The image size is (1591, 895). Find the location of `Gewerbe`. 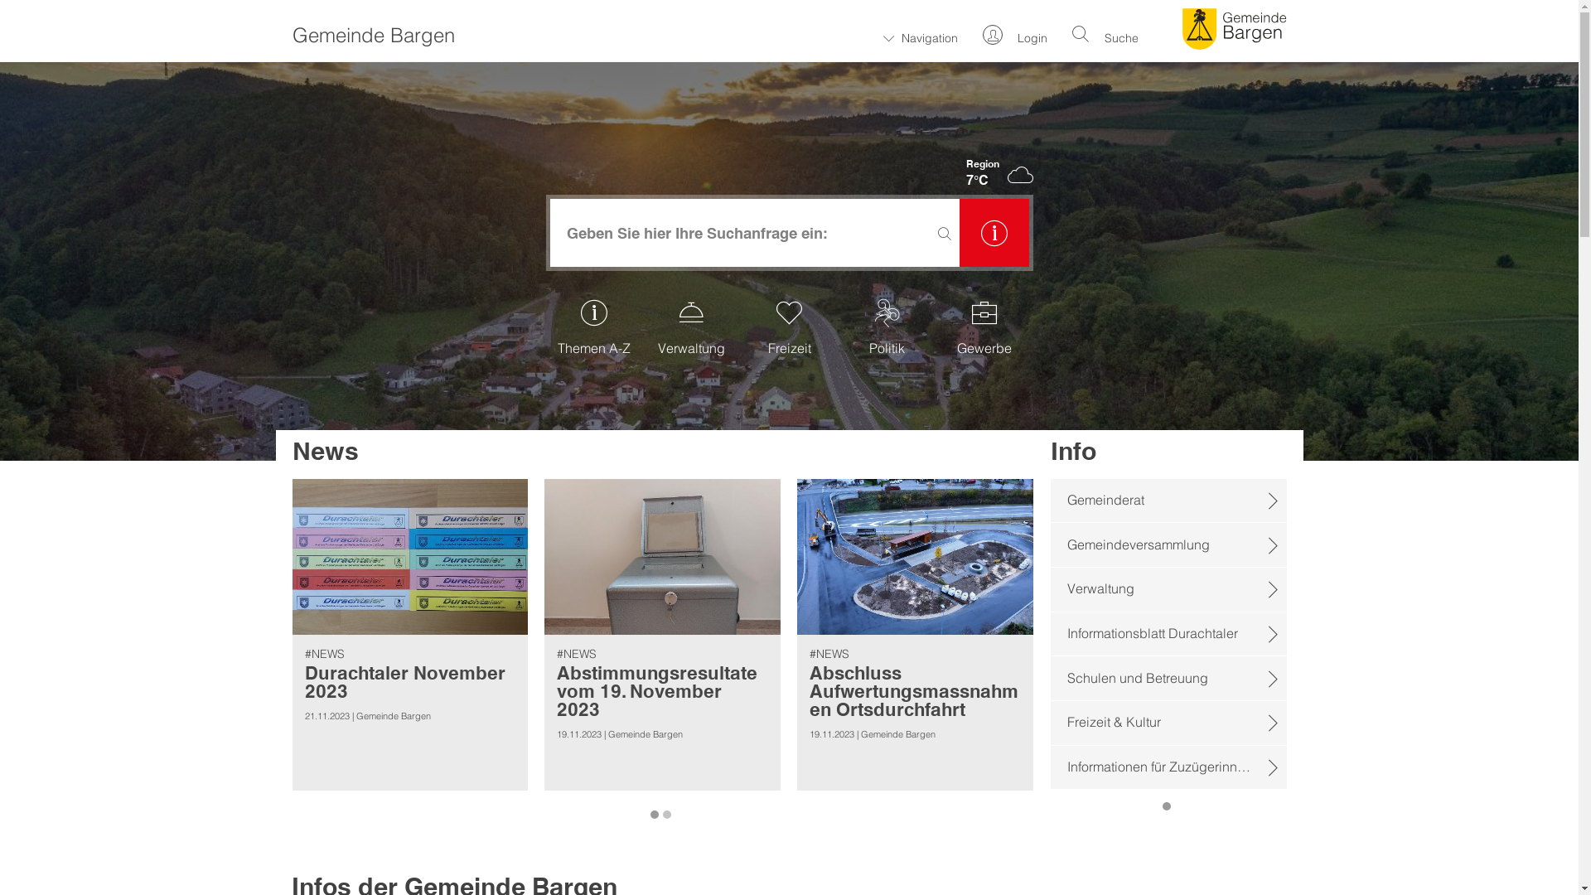

Gewerbe is located at coordinates (984, 331).